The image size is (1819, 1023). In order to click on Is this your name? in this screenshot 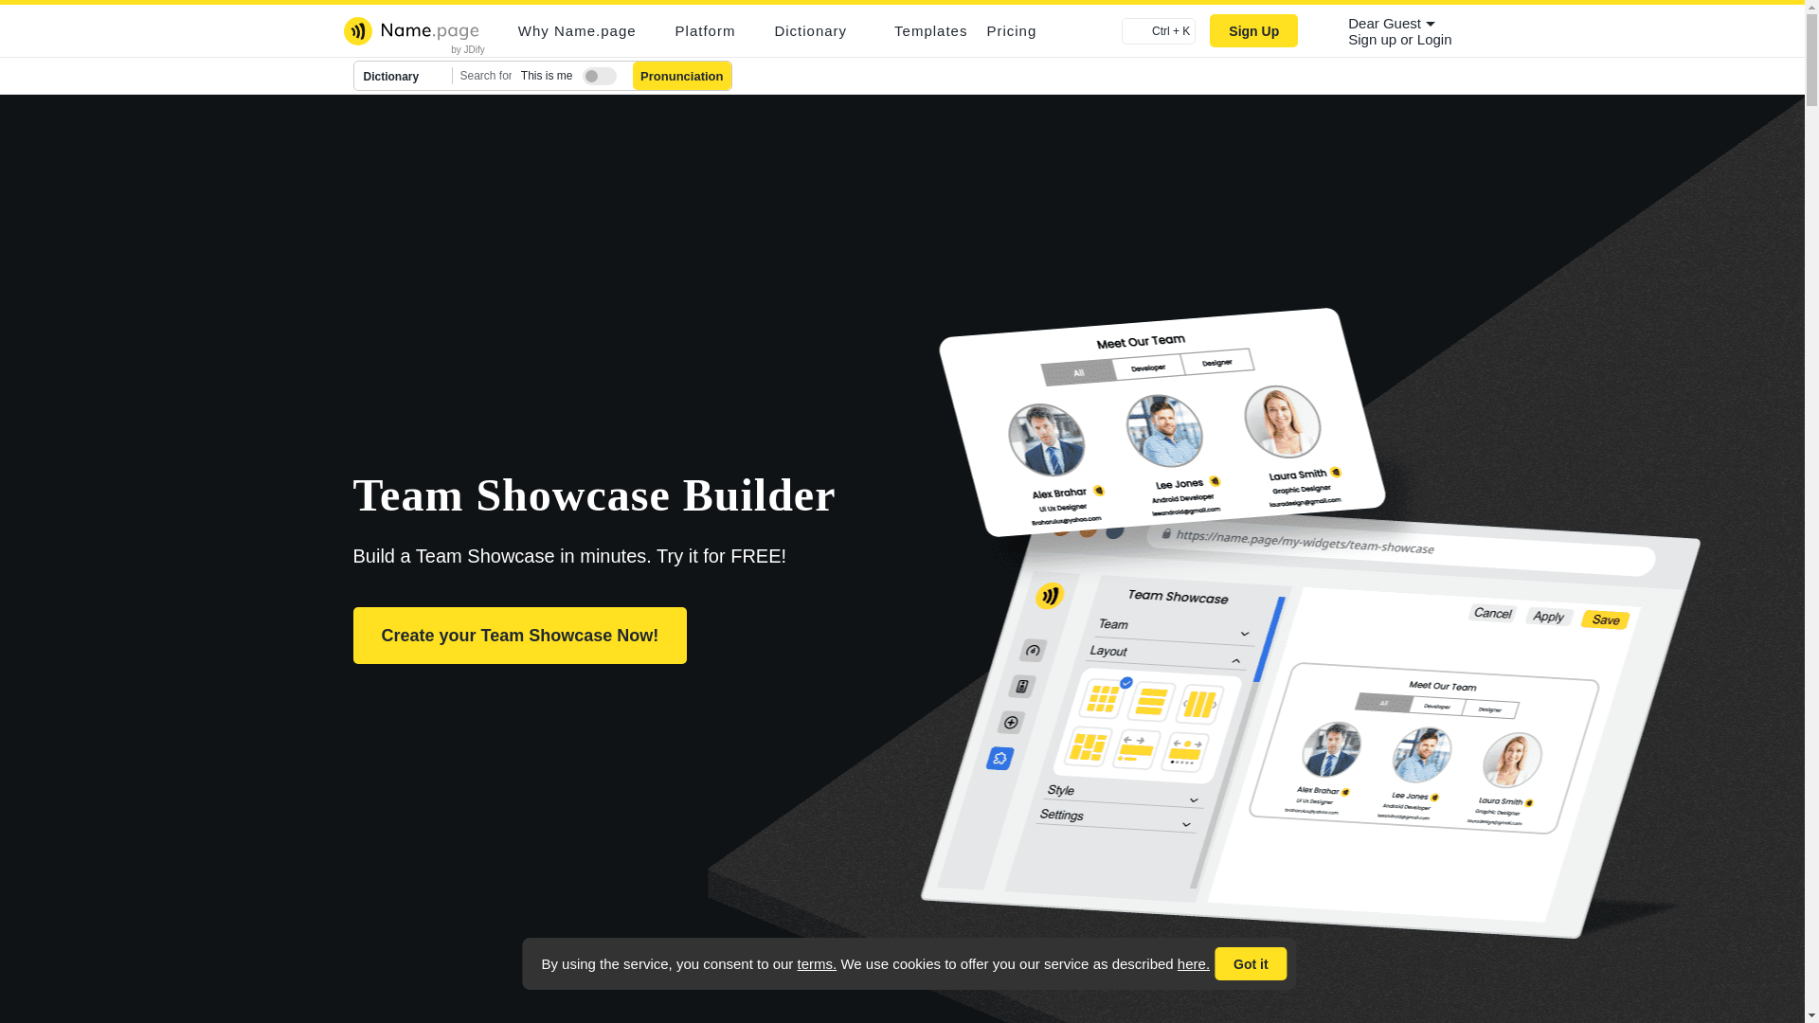, I will do `click(595, 73)`.